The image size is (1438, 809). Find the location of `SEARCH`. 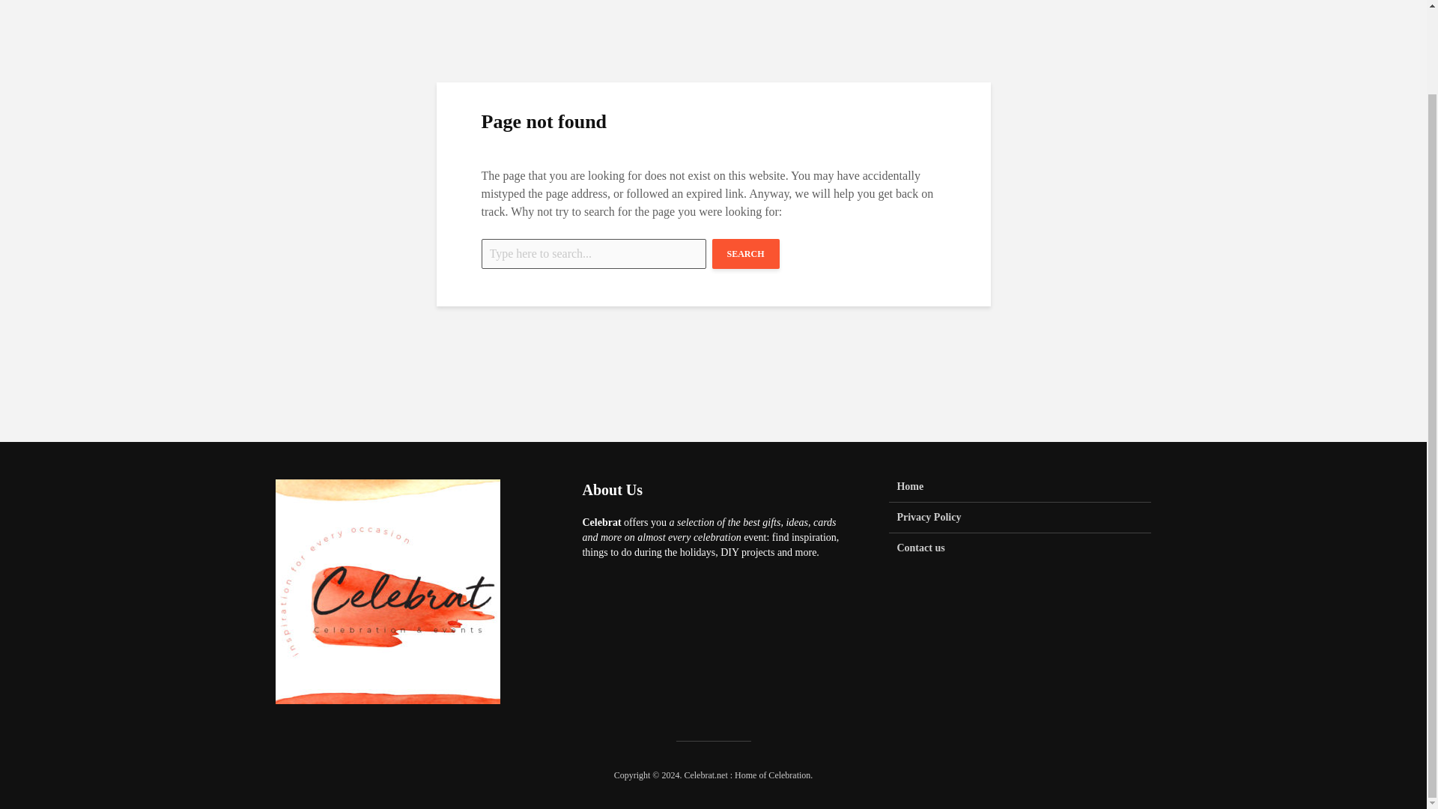

SEARCH is located at coordinates (745, 253).